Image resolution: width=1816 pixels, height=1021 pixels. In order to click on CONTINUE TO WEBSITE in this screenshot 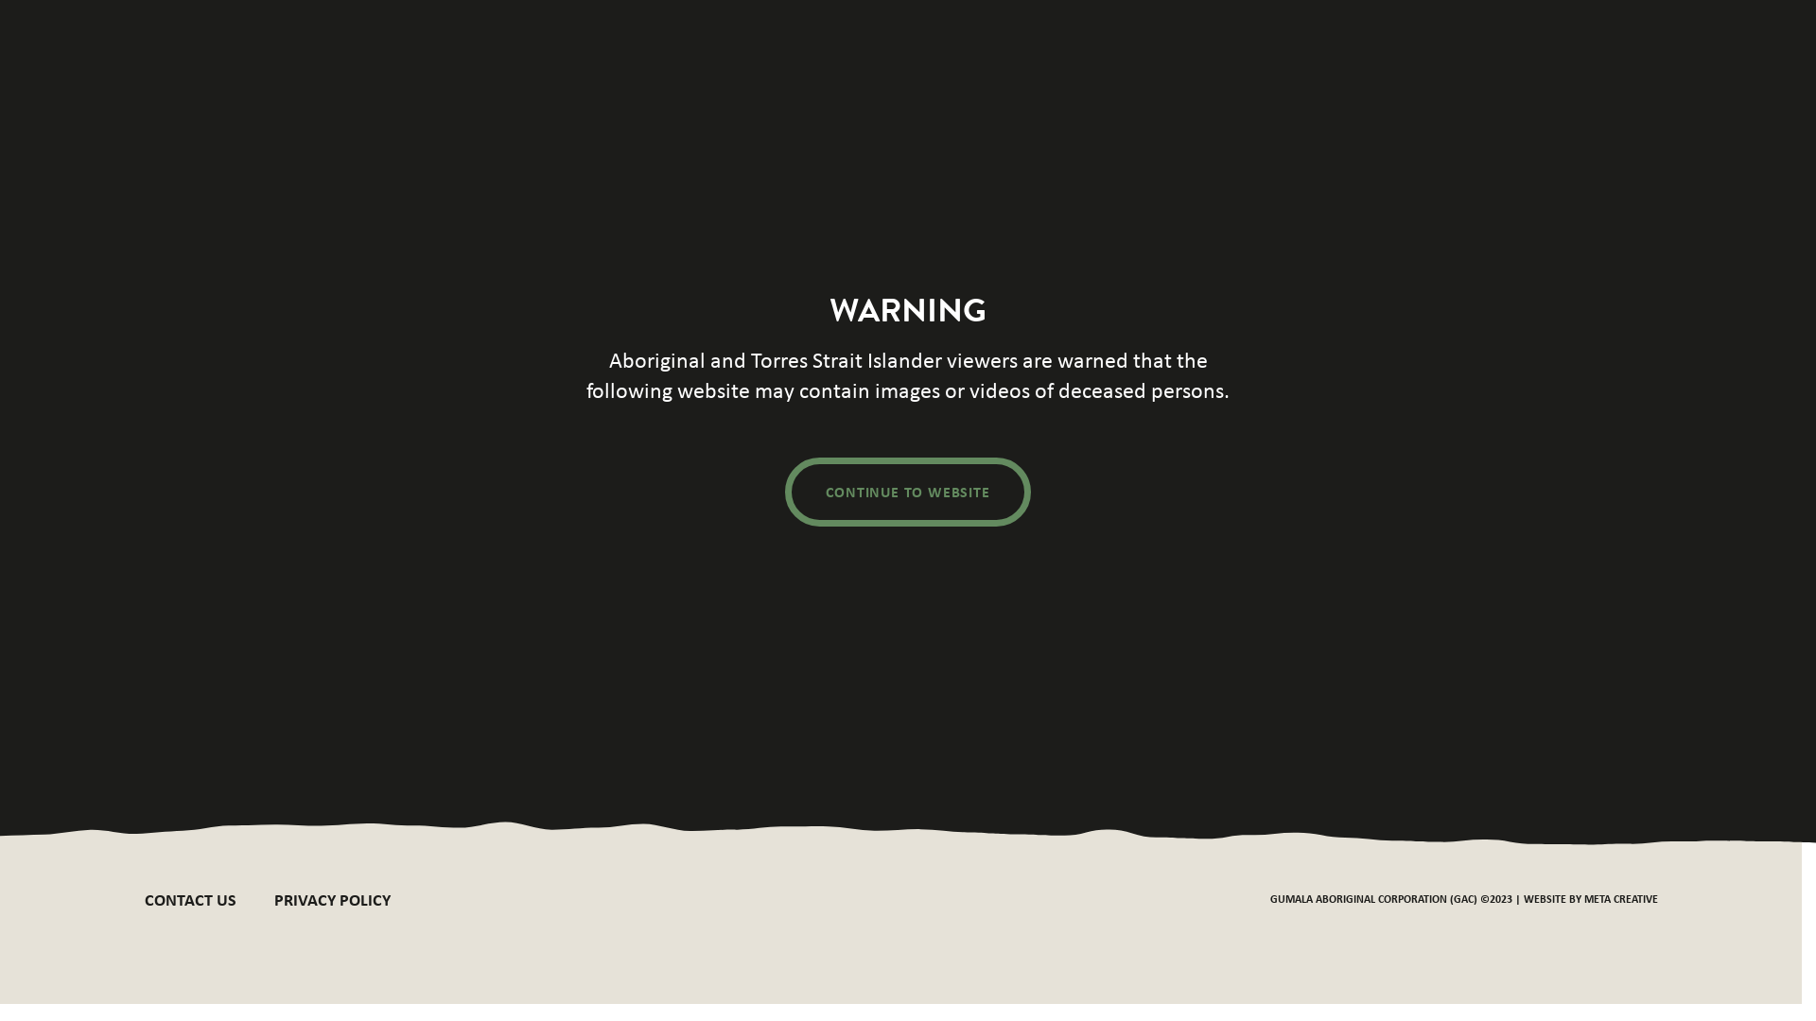, I will do `click(908, 492)`.